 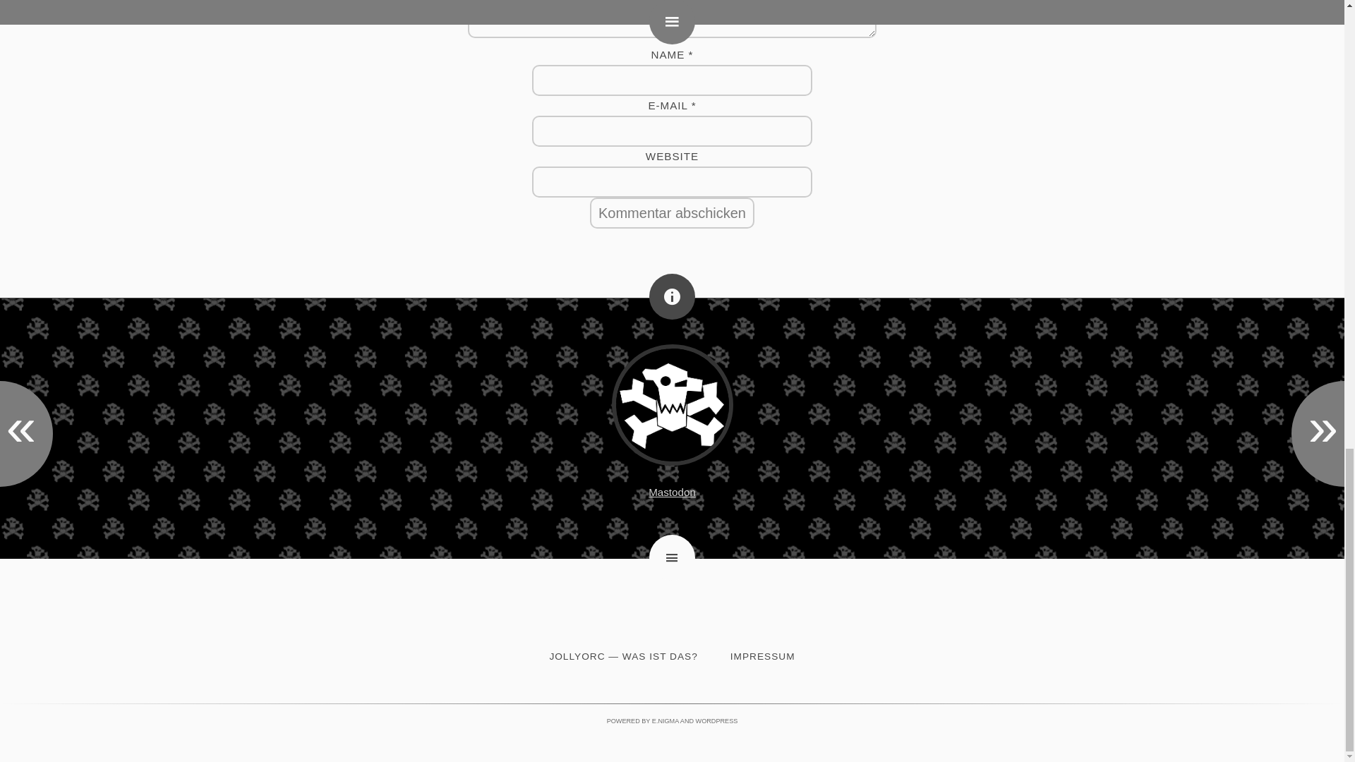 I want to click on Orkpiraten, so click(x=672, y=405).